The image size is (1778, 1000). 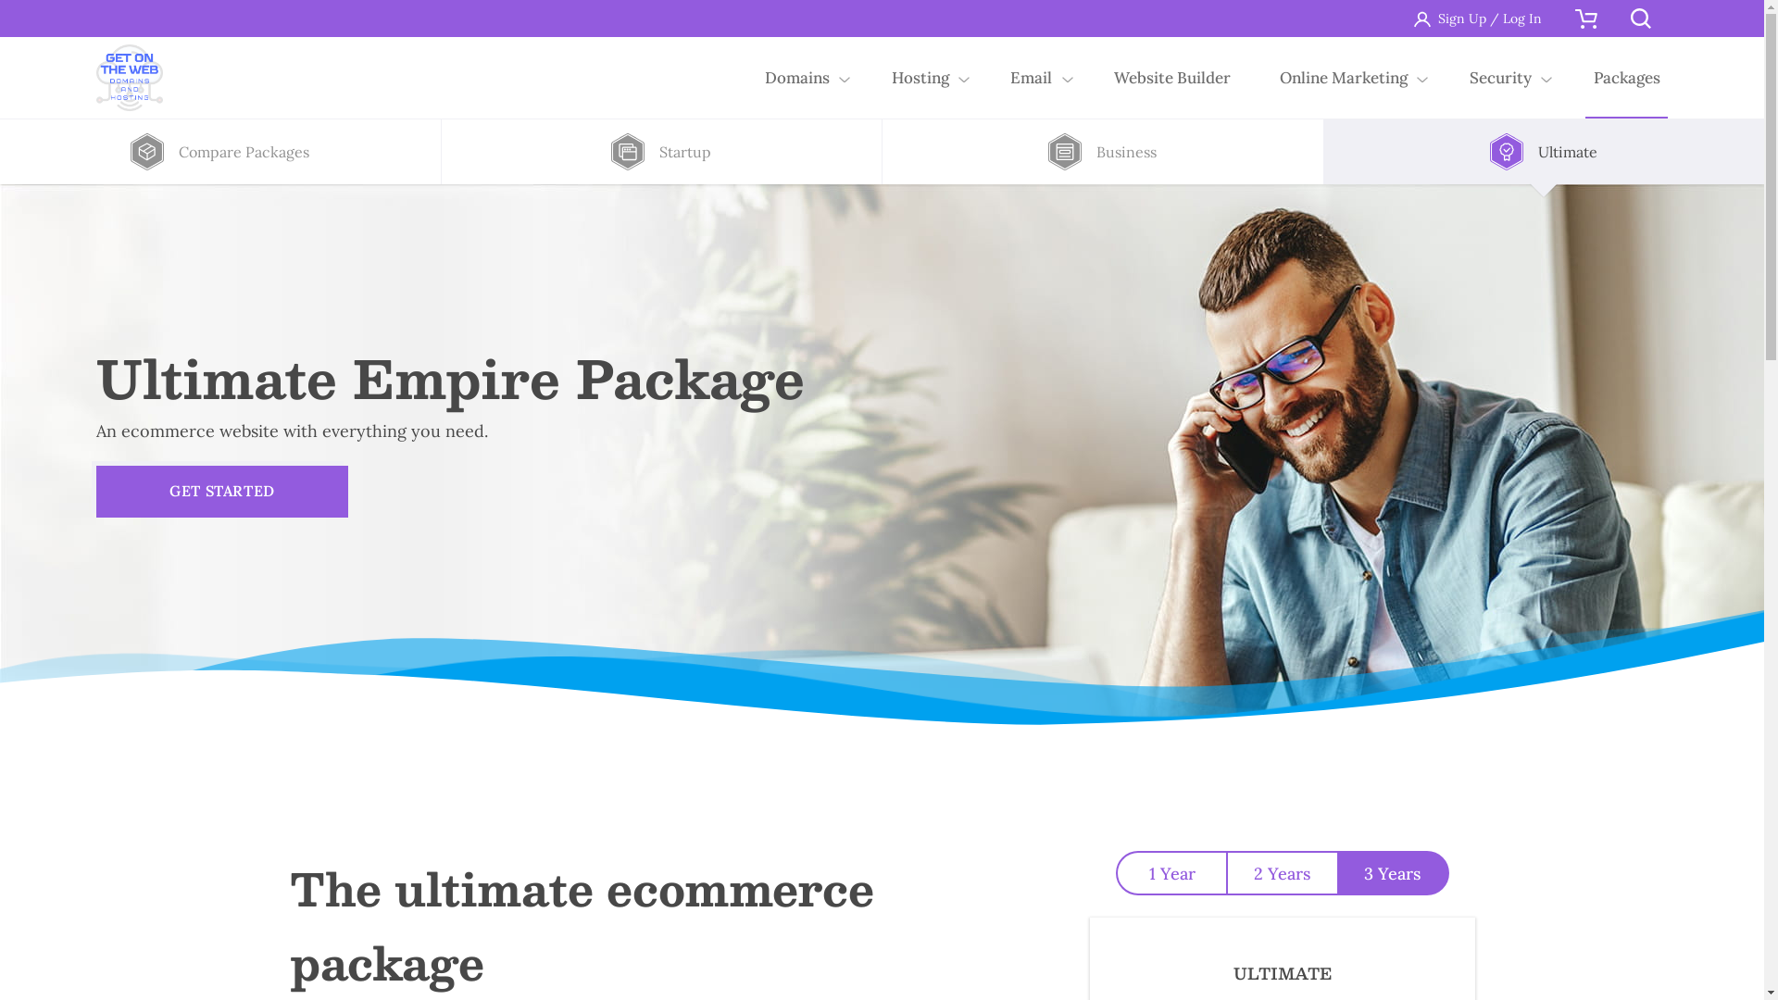 What do you see at coordinates (1102, 152) in the screenshot?
I see `Business` at bounding box center [1102, 152].